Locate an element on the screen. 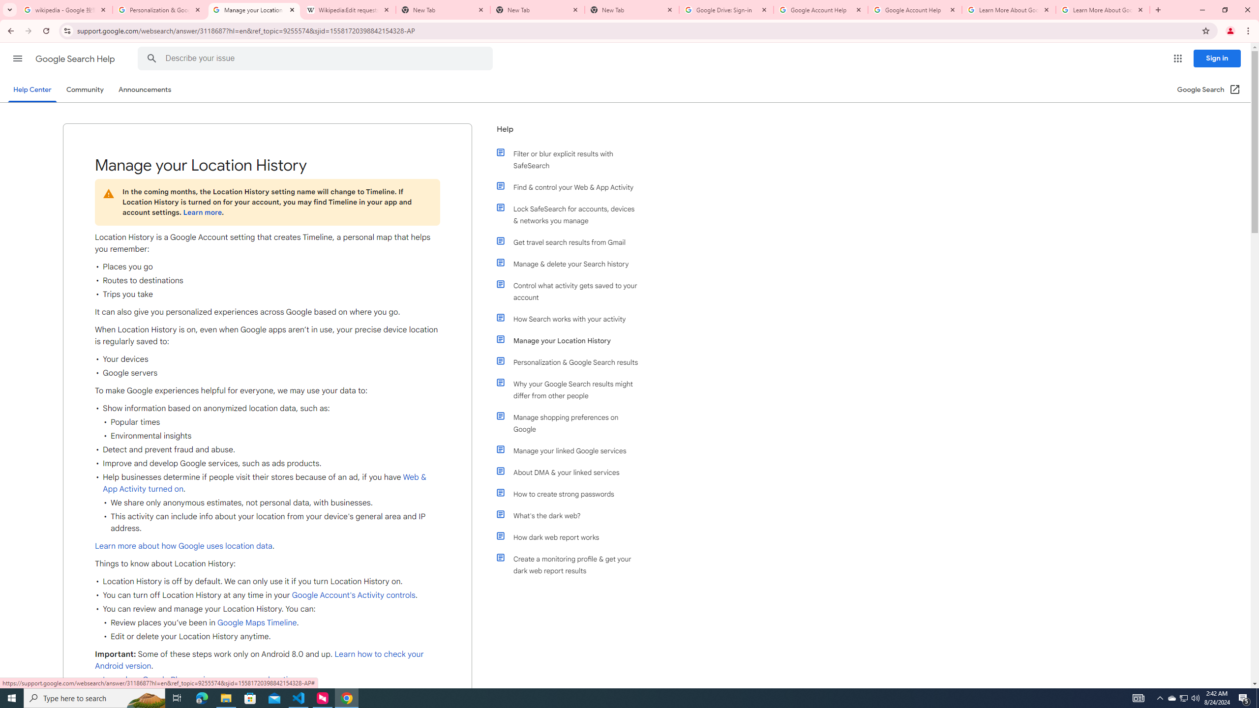  How to create strong passwords is located at coordinates (572, 494).